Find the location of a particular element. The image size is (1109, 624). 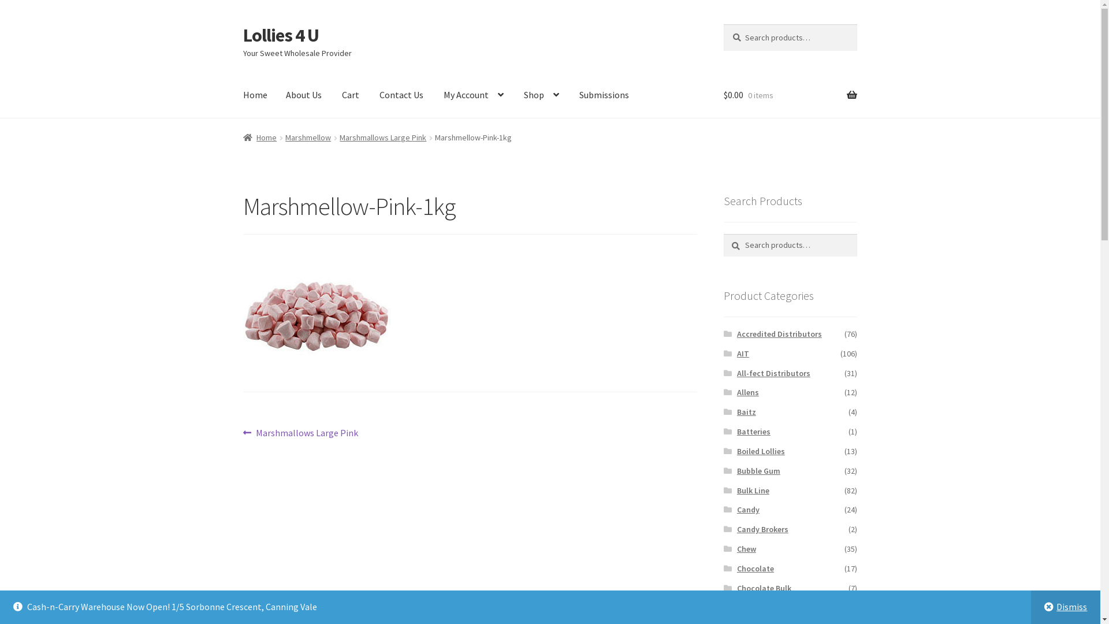

Search is located at coordinates (723, 233).